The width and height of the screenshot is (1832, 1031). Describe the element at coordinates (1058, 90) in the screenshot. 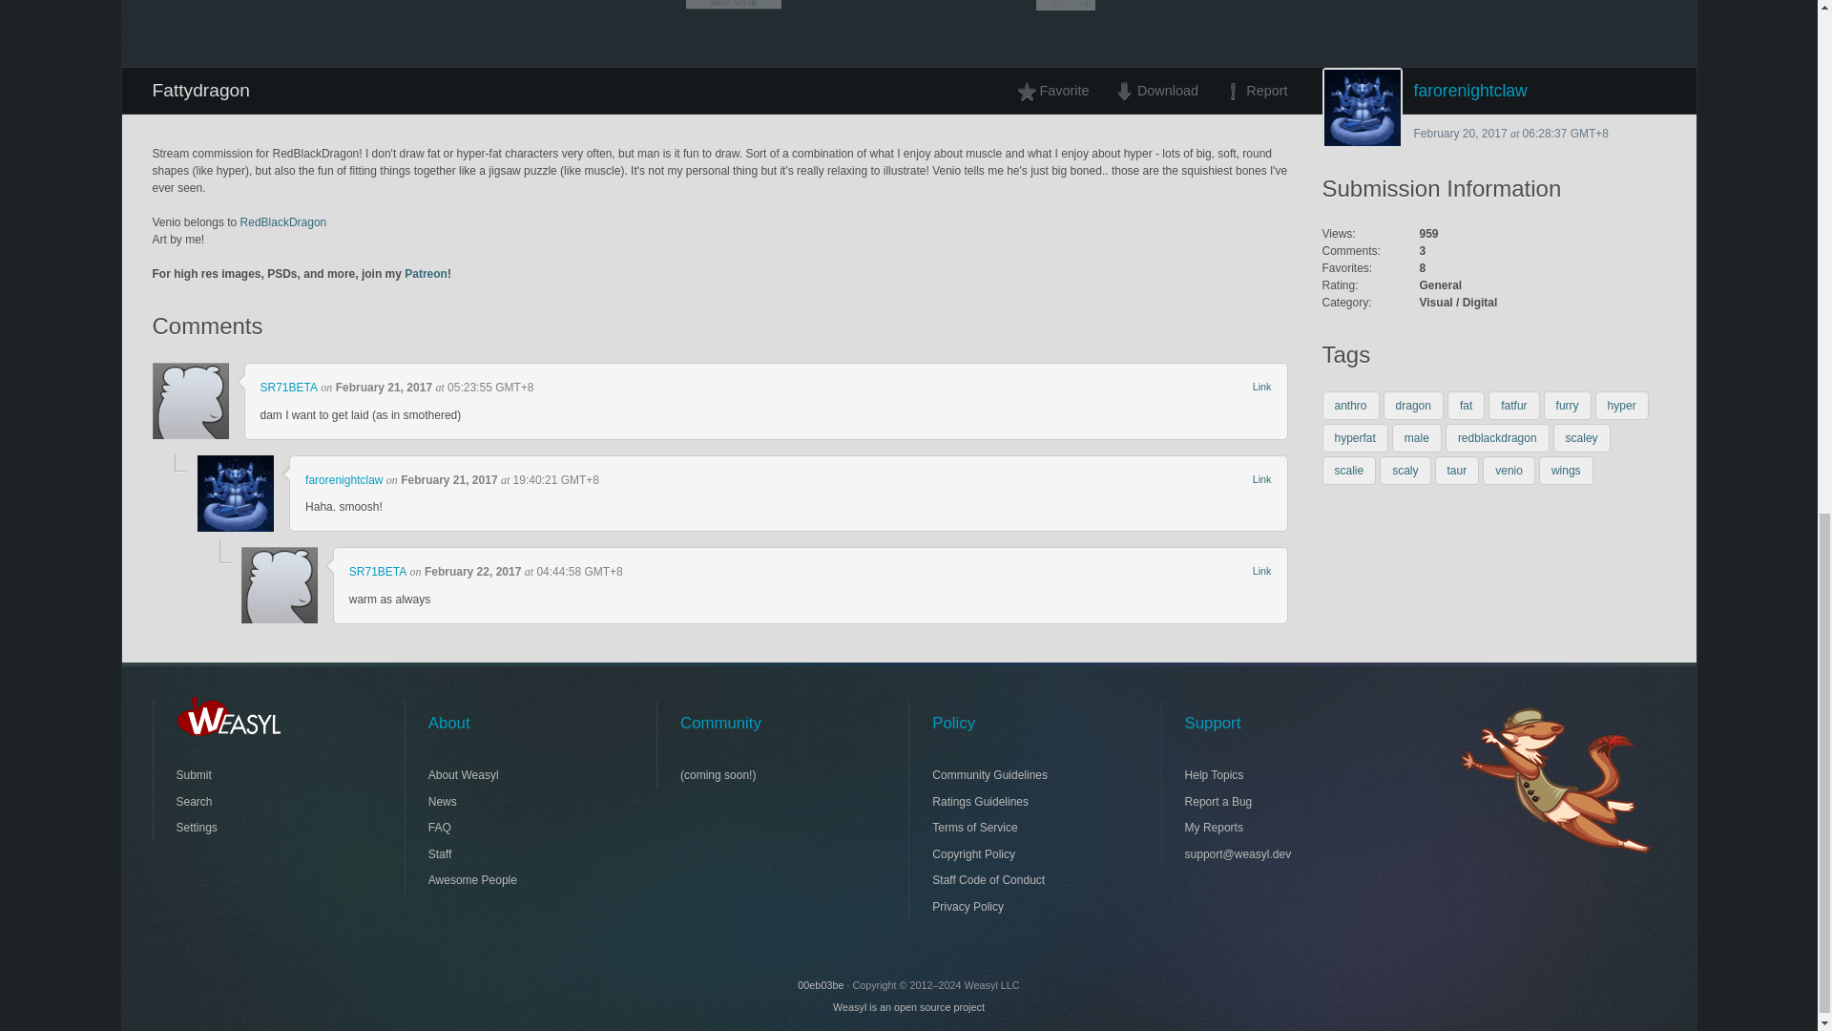

I see `Favorite` at that location.